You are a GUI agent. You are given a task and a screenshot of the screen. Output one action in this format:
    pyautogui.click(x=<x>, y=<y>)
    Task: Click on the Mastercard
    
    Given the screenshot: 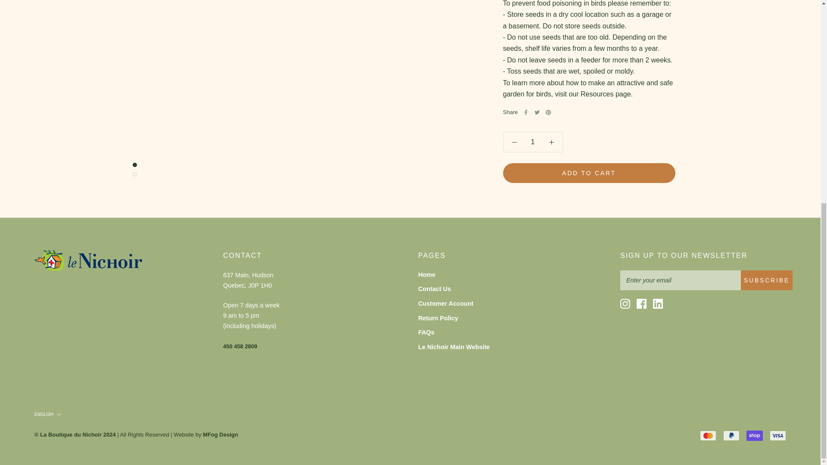 What is the action you would take?
    pyautogui.click(x=708, y=436)
    